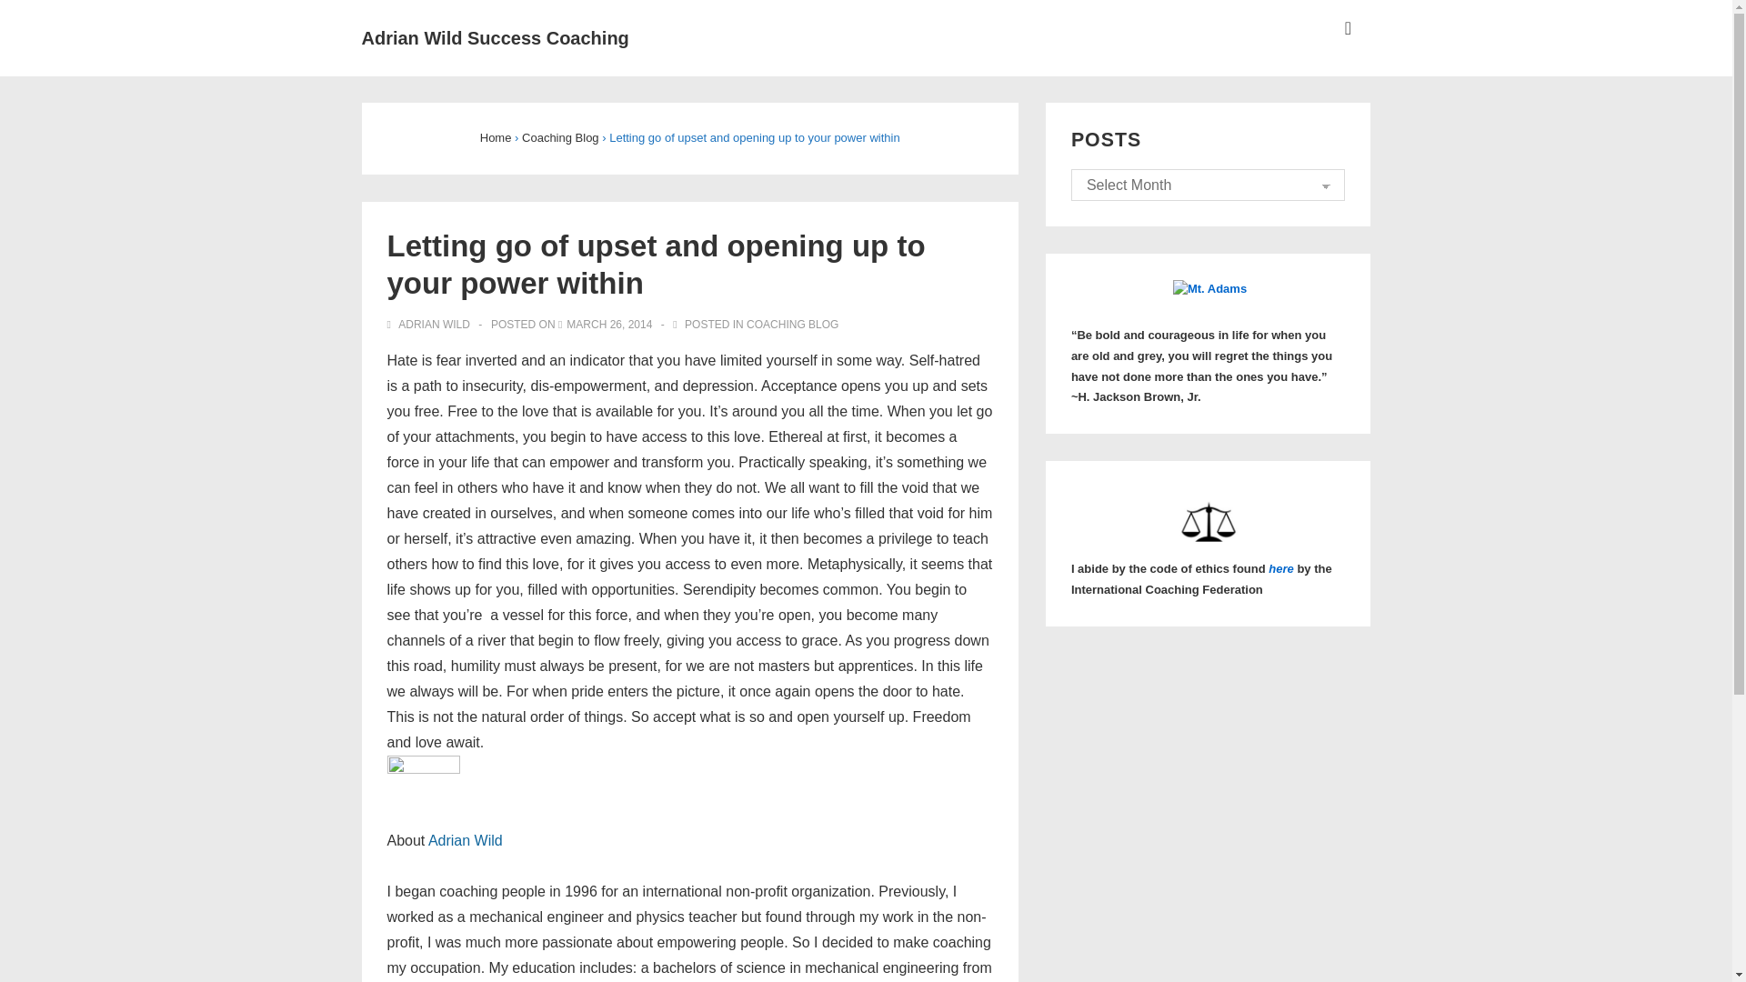 The width and height of the screenshot is (1746, 982). Describe the element at coordinates (465, 840) in the screenshot. I see `Adrian Wild` at that location.